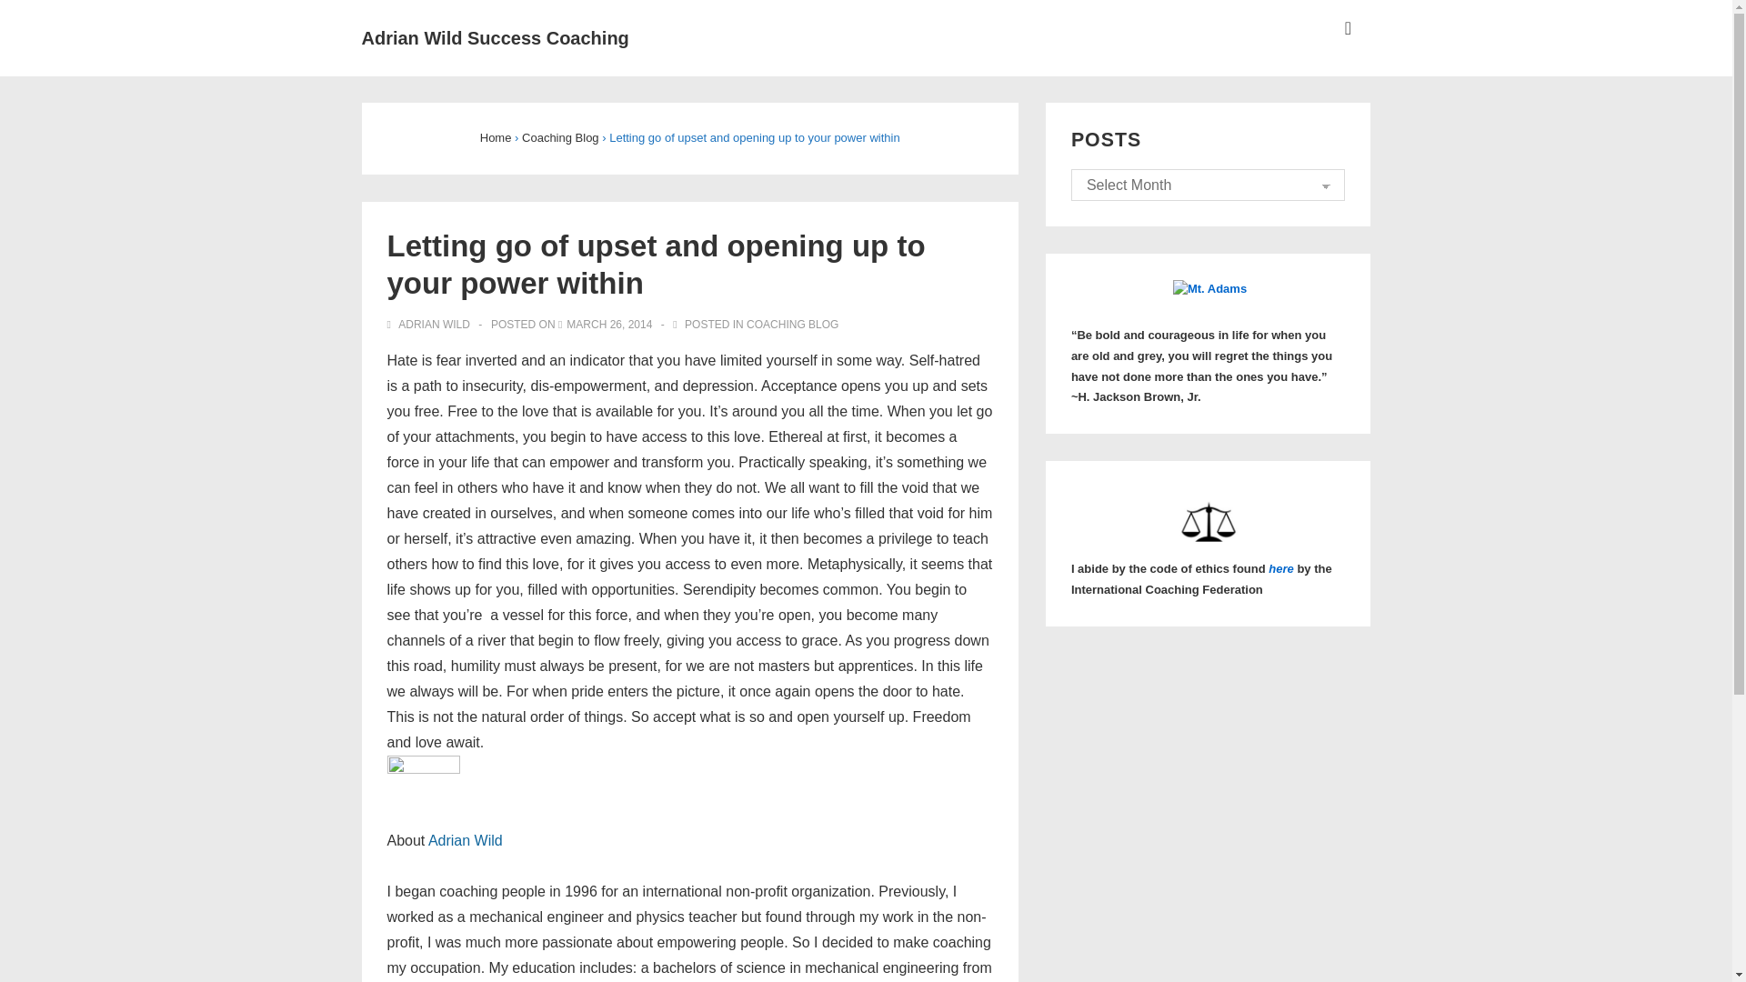 The width and height of the screenshot is (1746, 982). Describe the element at coordinates (465, 840) in the screenshot. I see `Adrian Wild` at that location.